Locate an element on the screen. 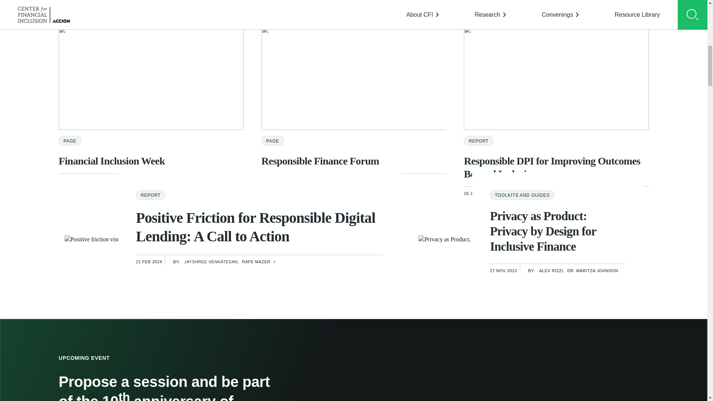  EDOARDO TOTOLO is located at coordinates (561, 192).